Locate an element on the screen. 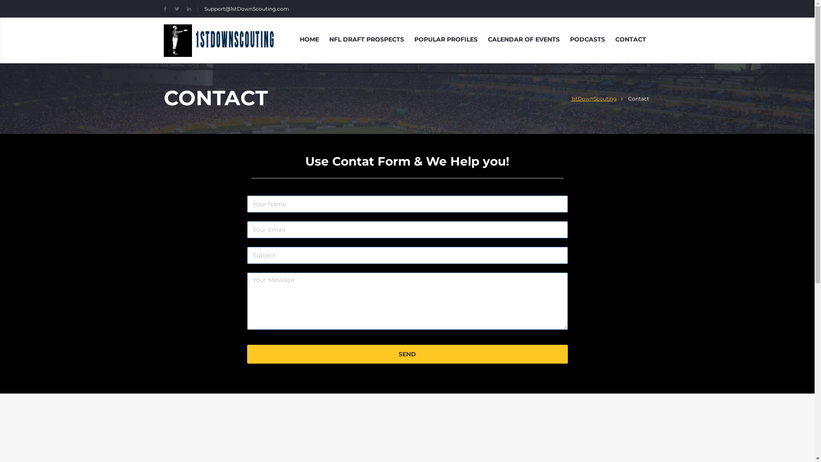 Image resolution: width=821 pixels, height=462 pixels. 1stDownScouting is located at coordinates (597, 98).